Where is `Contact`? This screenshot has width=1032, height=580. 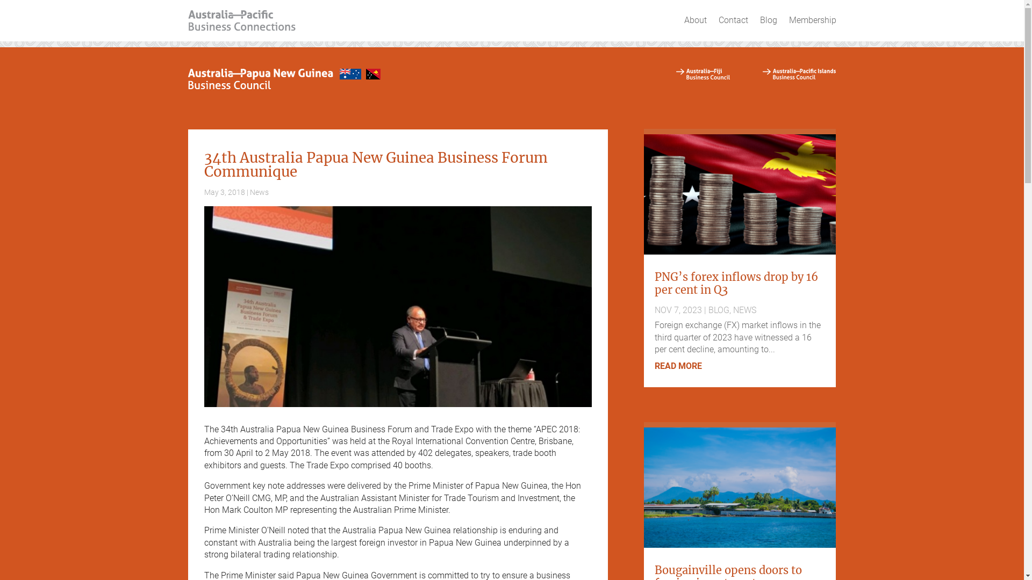
Contact is located at coordinates (733, 20).